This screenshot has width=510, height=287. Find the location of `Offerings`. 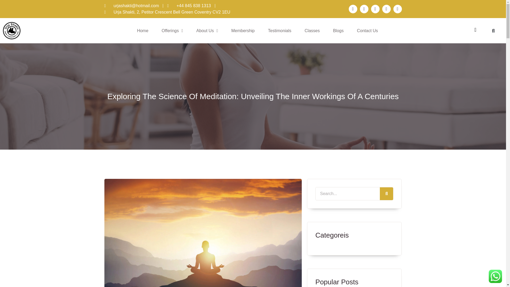

Offerings is located at coordinates (172, 33).